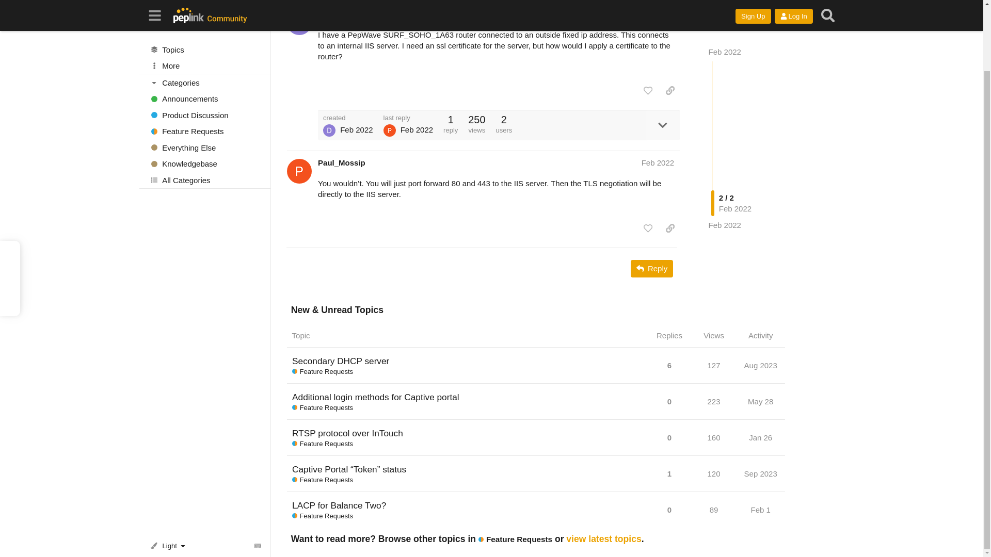 Image resolution: width=991 pixels, height=557 pixels. Describe the element at coordinates (205, 73) in the screenshot. I see `Collection of all things Peplink!` at that location.